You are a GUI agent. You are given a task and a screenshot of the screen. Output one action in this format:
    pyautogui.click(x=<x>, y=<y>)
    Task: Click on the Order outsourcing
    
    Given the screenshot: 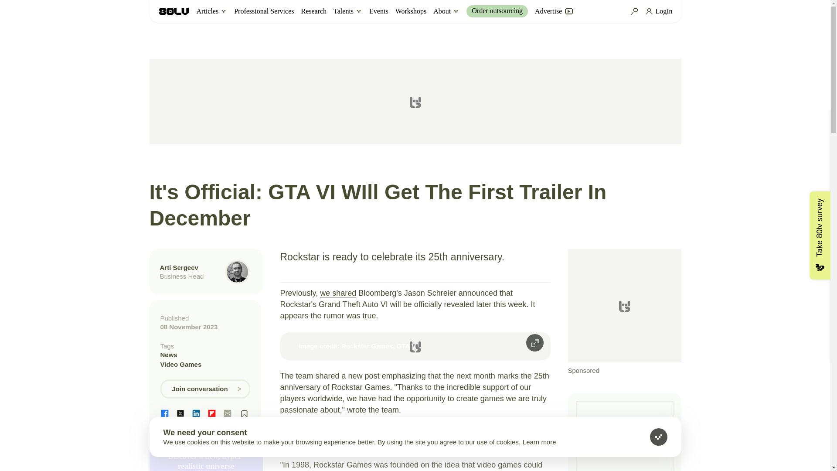 What is the action you would take?
    pyautogui.click(x=497, y=11)
    